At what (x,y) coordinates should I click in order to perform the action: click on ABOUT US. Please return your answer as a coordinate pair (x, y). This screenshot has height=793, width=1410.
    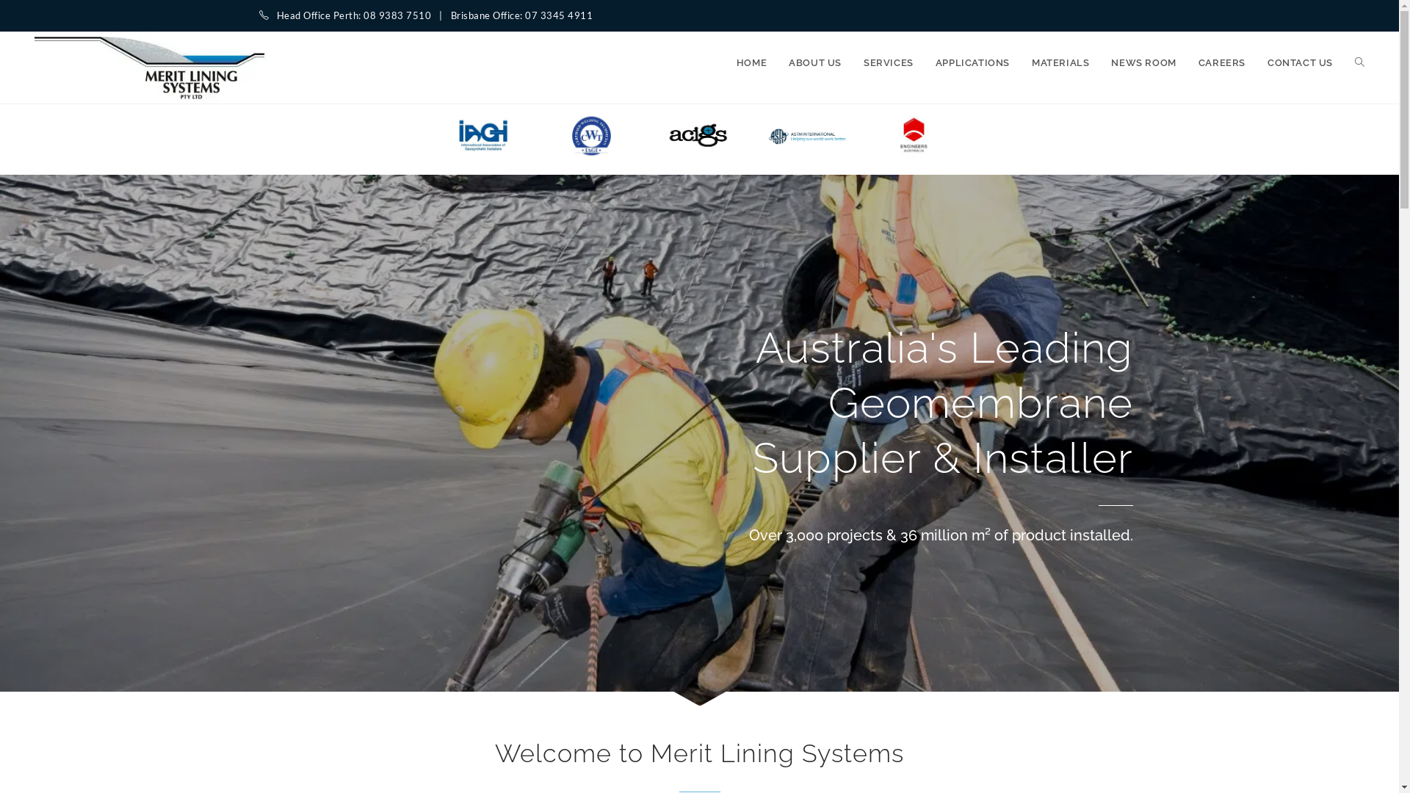
    Looking at the image, I should click on (815, 63).